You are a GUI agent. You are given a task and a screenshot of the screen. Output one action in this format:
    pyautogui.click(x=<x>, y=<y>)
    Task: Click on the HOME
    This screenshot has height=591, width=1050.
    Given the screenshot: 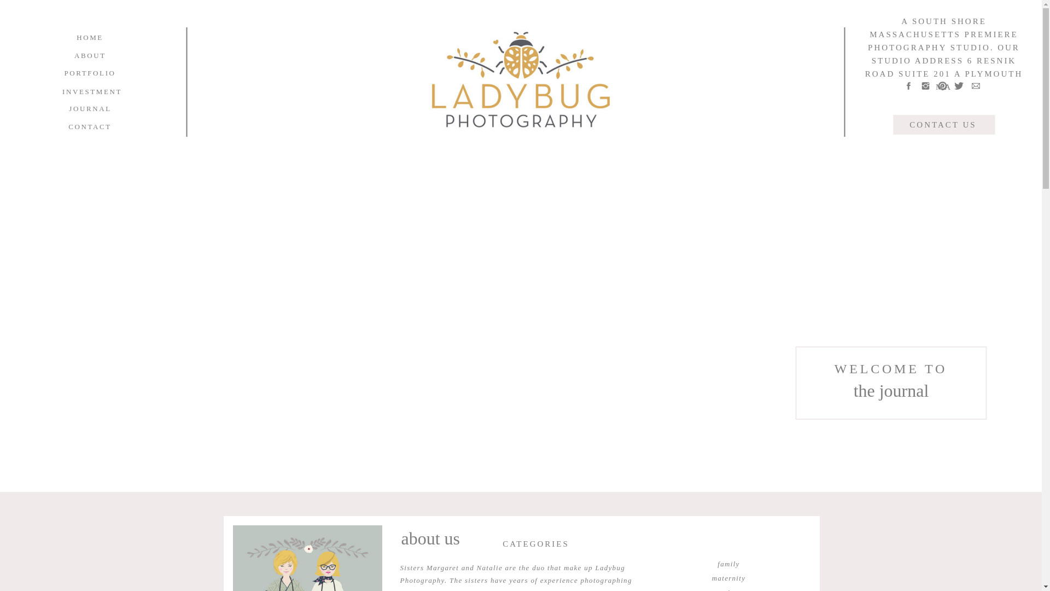 What is the action you would take?
    pyautogui.click(x=90, y=37)
    